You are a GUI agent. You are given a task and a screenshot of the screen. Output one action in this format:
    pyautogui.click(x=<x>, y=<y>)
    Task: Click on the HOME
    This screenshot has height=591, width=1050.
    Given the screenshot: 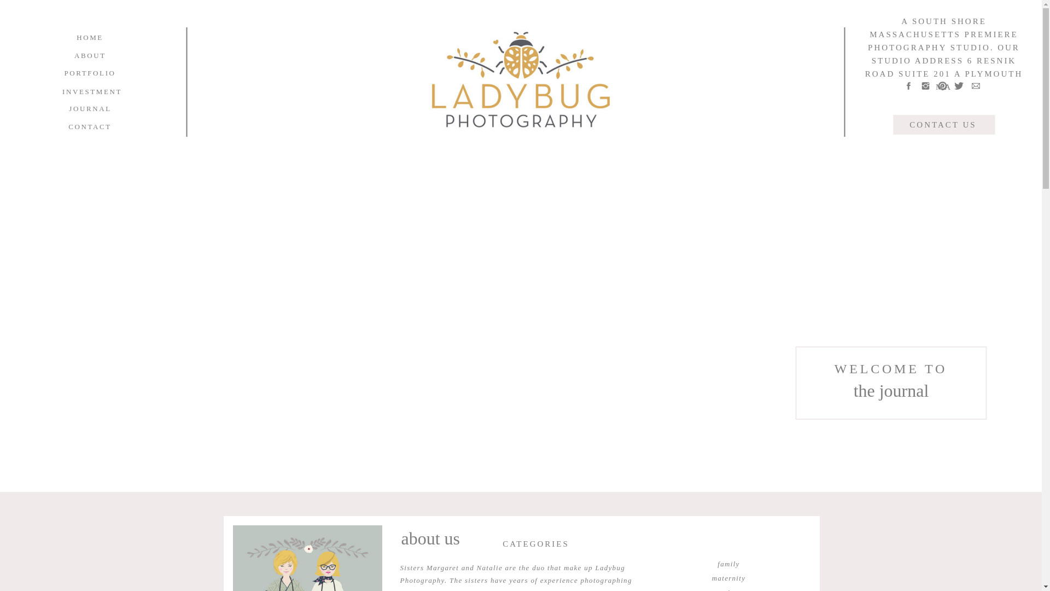 What is the action you would take?
    pyautogui.click(x=90, y=37)
    